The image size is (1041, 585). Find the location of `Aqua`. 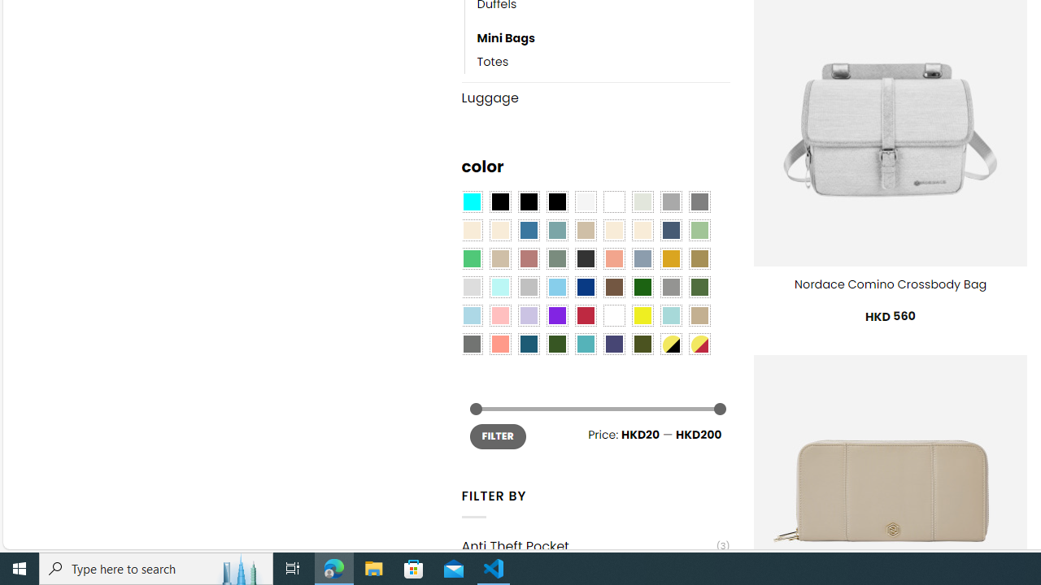

Aqua is located at coordinates (670, 315).